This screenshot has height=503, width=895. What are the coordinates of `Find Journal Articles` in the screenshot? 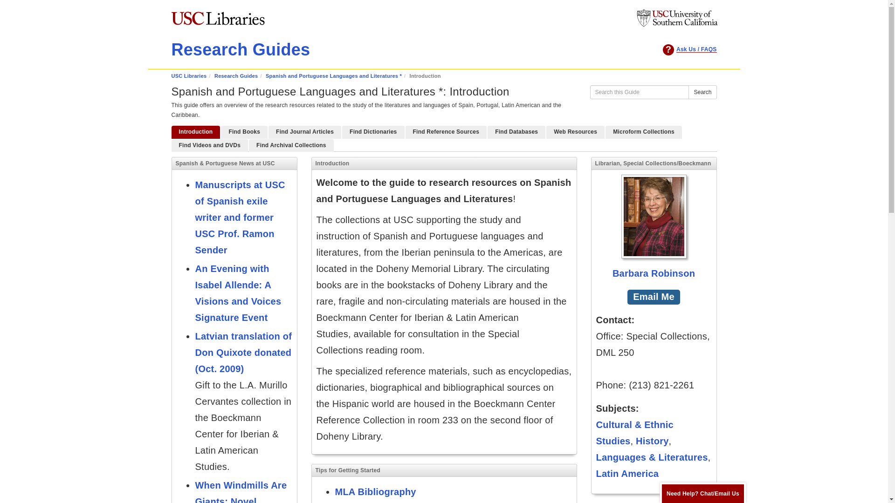 It's located at (305, 132).